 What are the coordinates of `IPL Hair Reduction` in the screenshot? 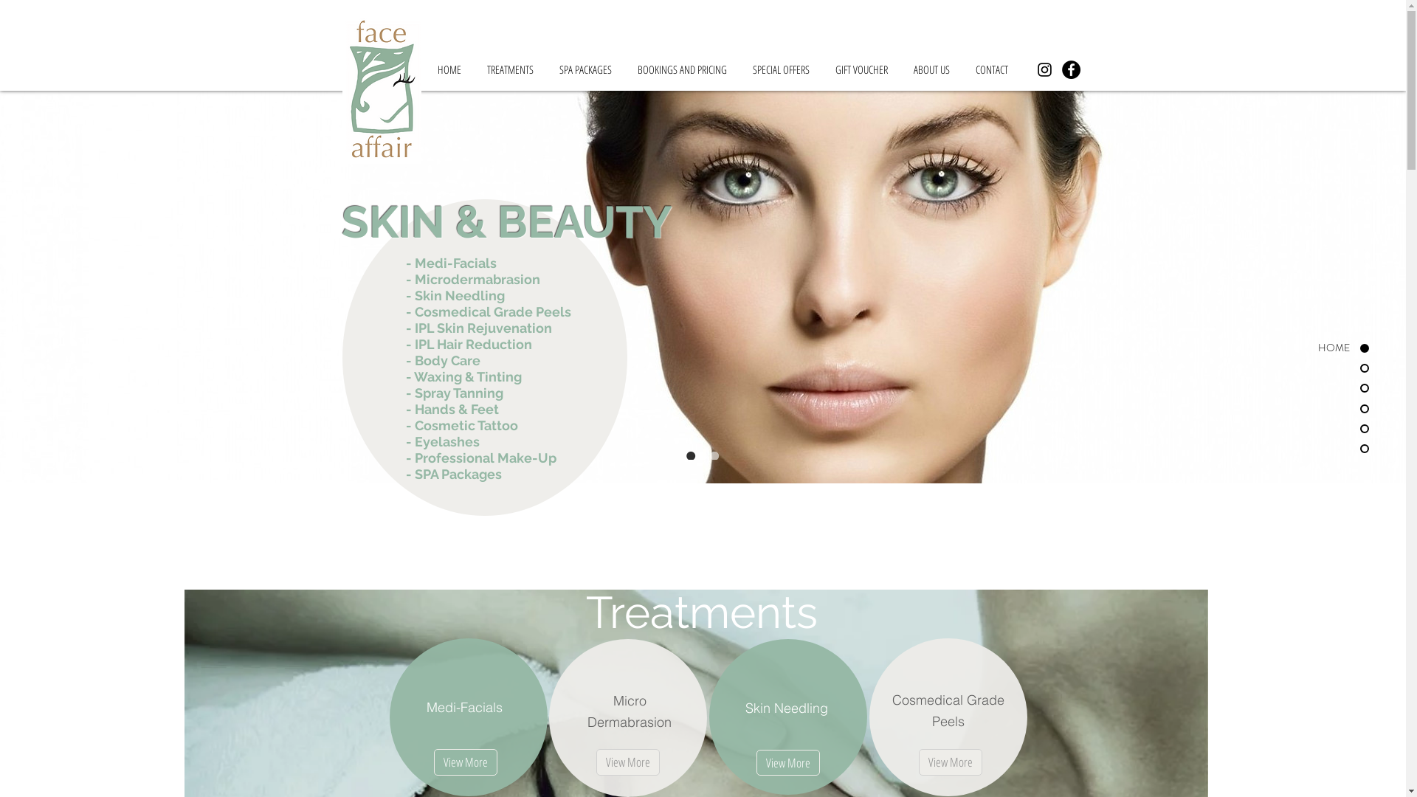 It's located at (474, 344).